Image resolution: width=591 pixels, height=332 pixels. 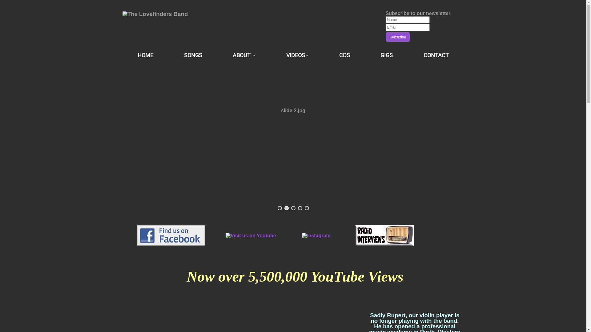 What do you see at coordinates (155, 14) in the screenshot?
I see `The Lovefinders Band` at bounding box center [155, 14].